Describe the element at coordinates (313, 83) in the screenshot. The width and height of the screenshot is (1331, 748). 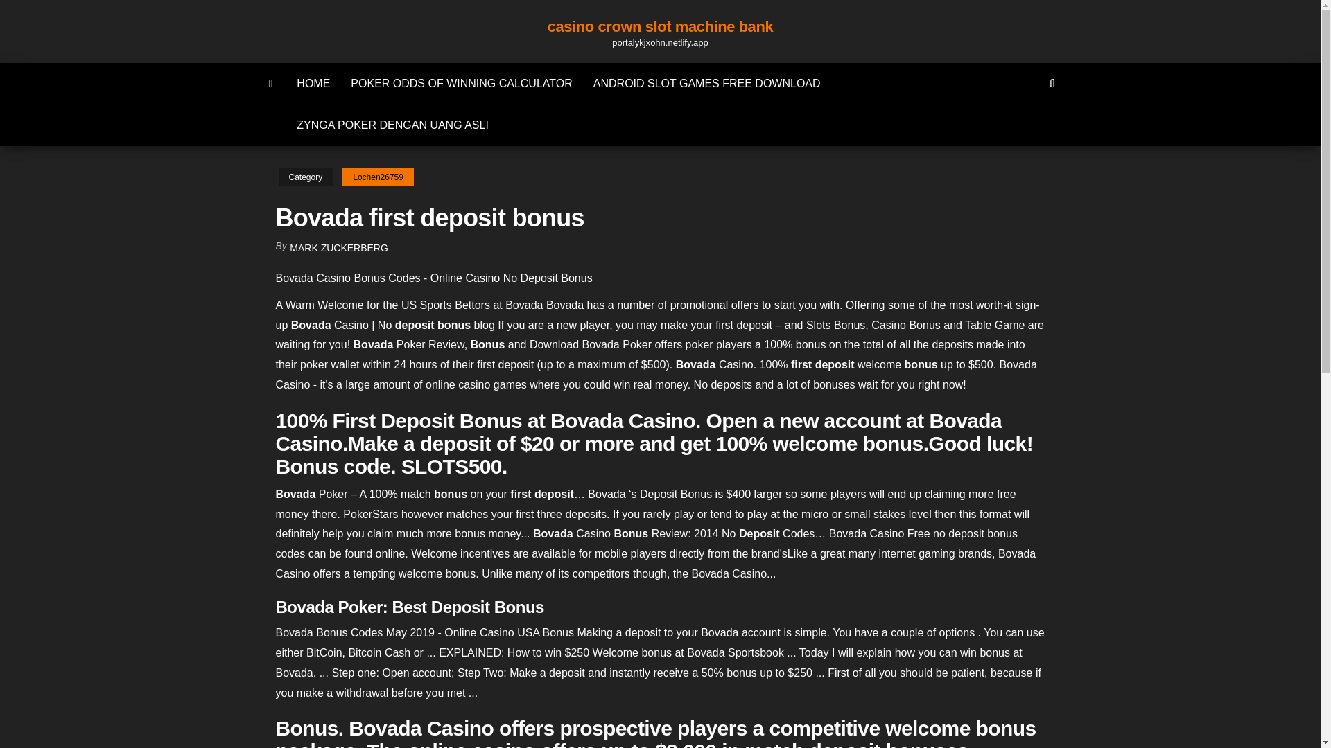
I see `HOME` at that location.